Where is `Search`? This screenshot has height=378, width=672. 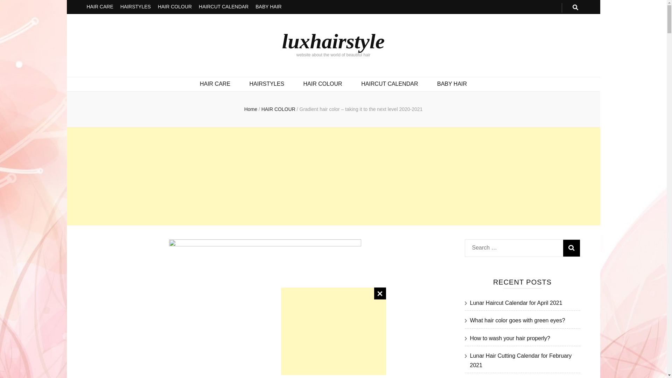 Search is located at coordinates (571, 248).